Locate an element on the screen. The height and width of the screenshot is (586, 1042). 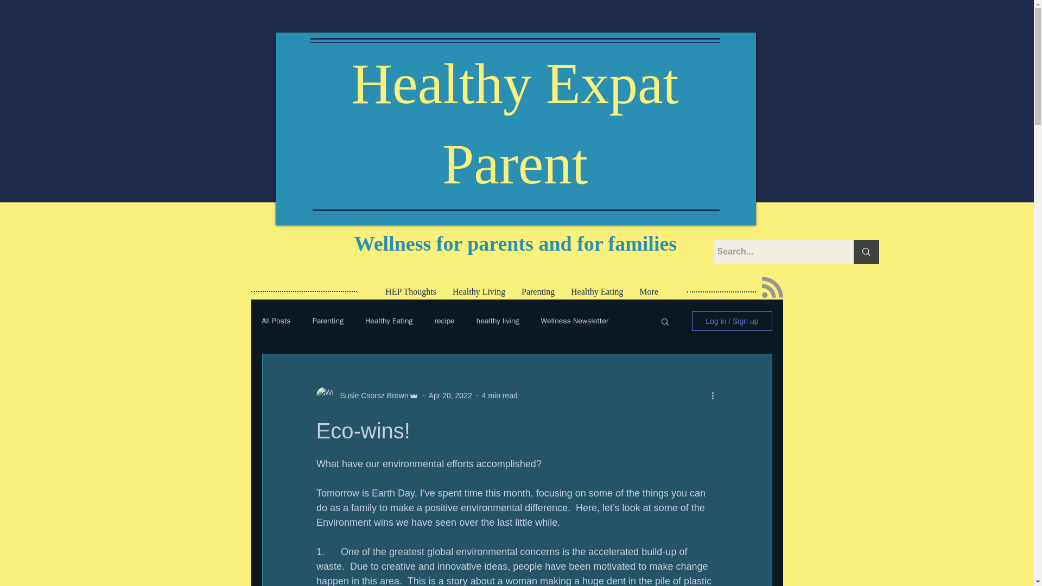
recipe is located at coordinates (444, 321).